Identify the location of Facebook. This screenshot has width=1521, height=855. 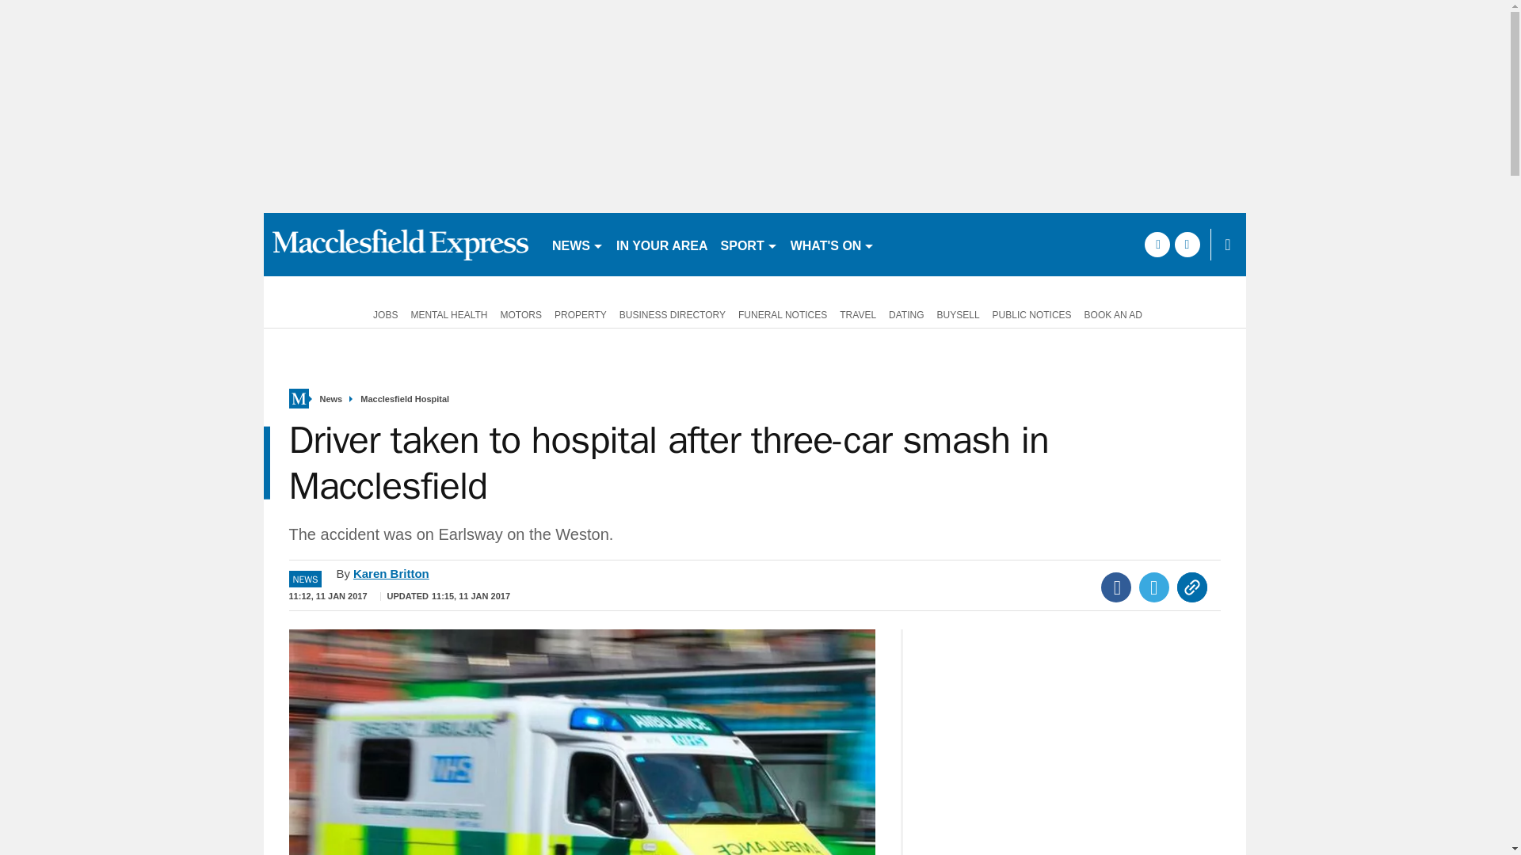
(1116, 587).